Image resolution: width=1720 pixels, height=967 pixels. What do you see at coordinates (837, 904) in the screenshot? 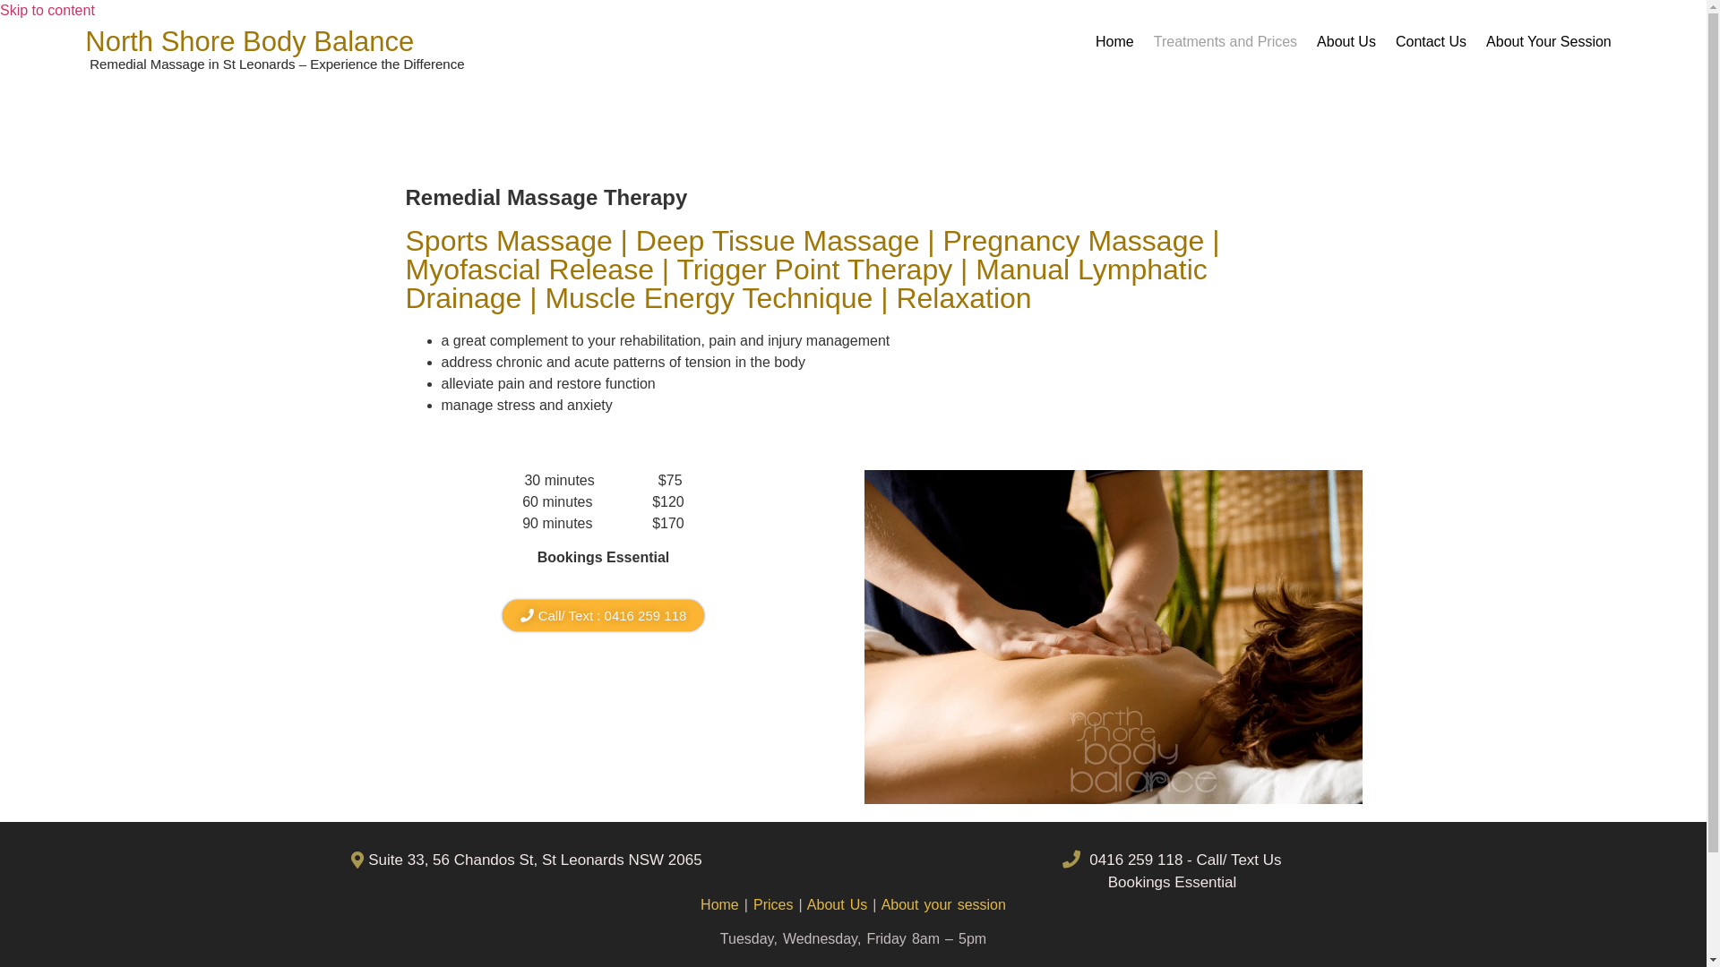
I see `About Us` at bounding box center [837, 904].